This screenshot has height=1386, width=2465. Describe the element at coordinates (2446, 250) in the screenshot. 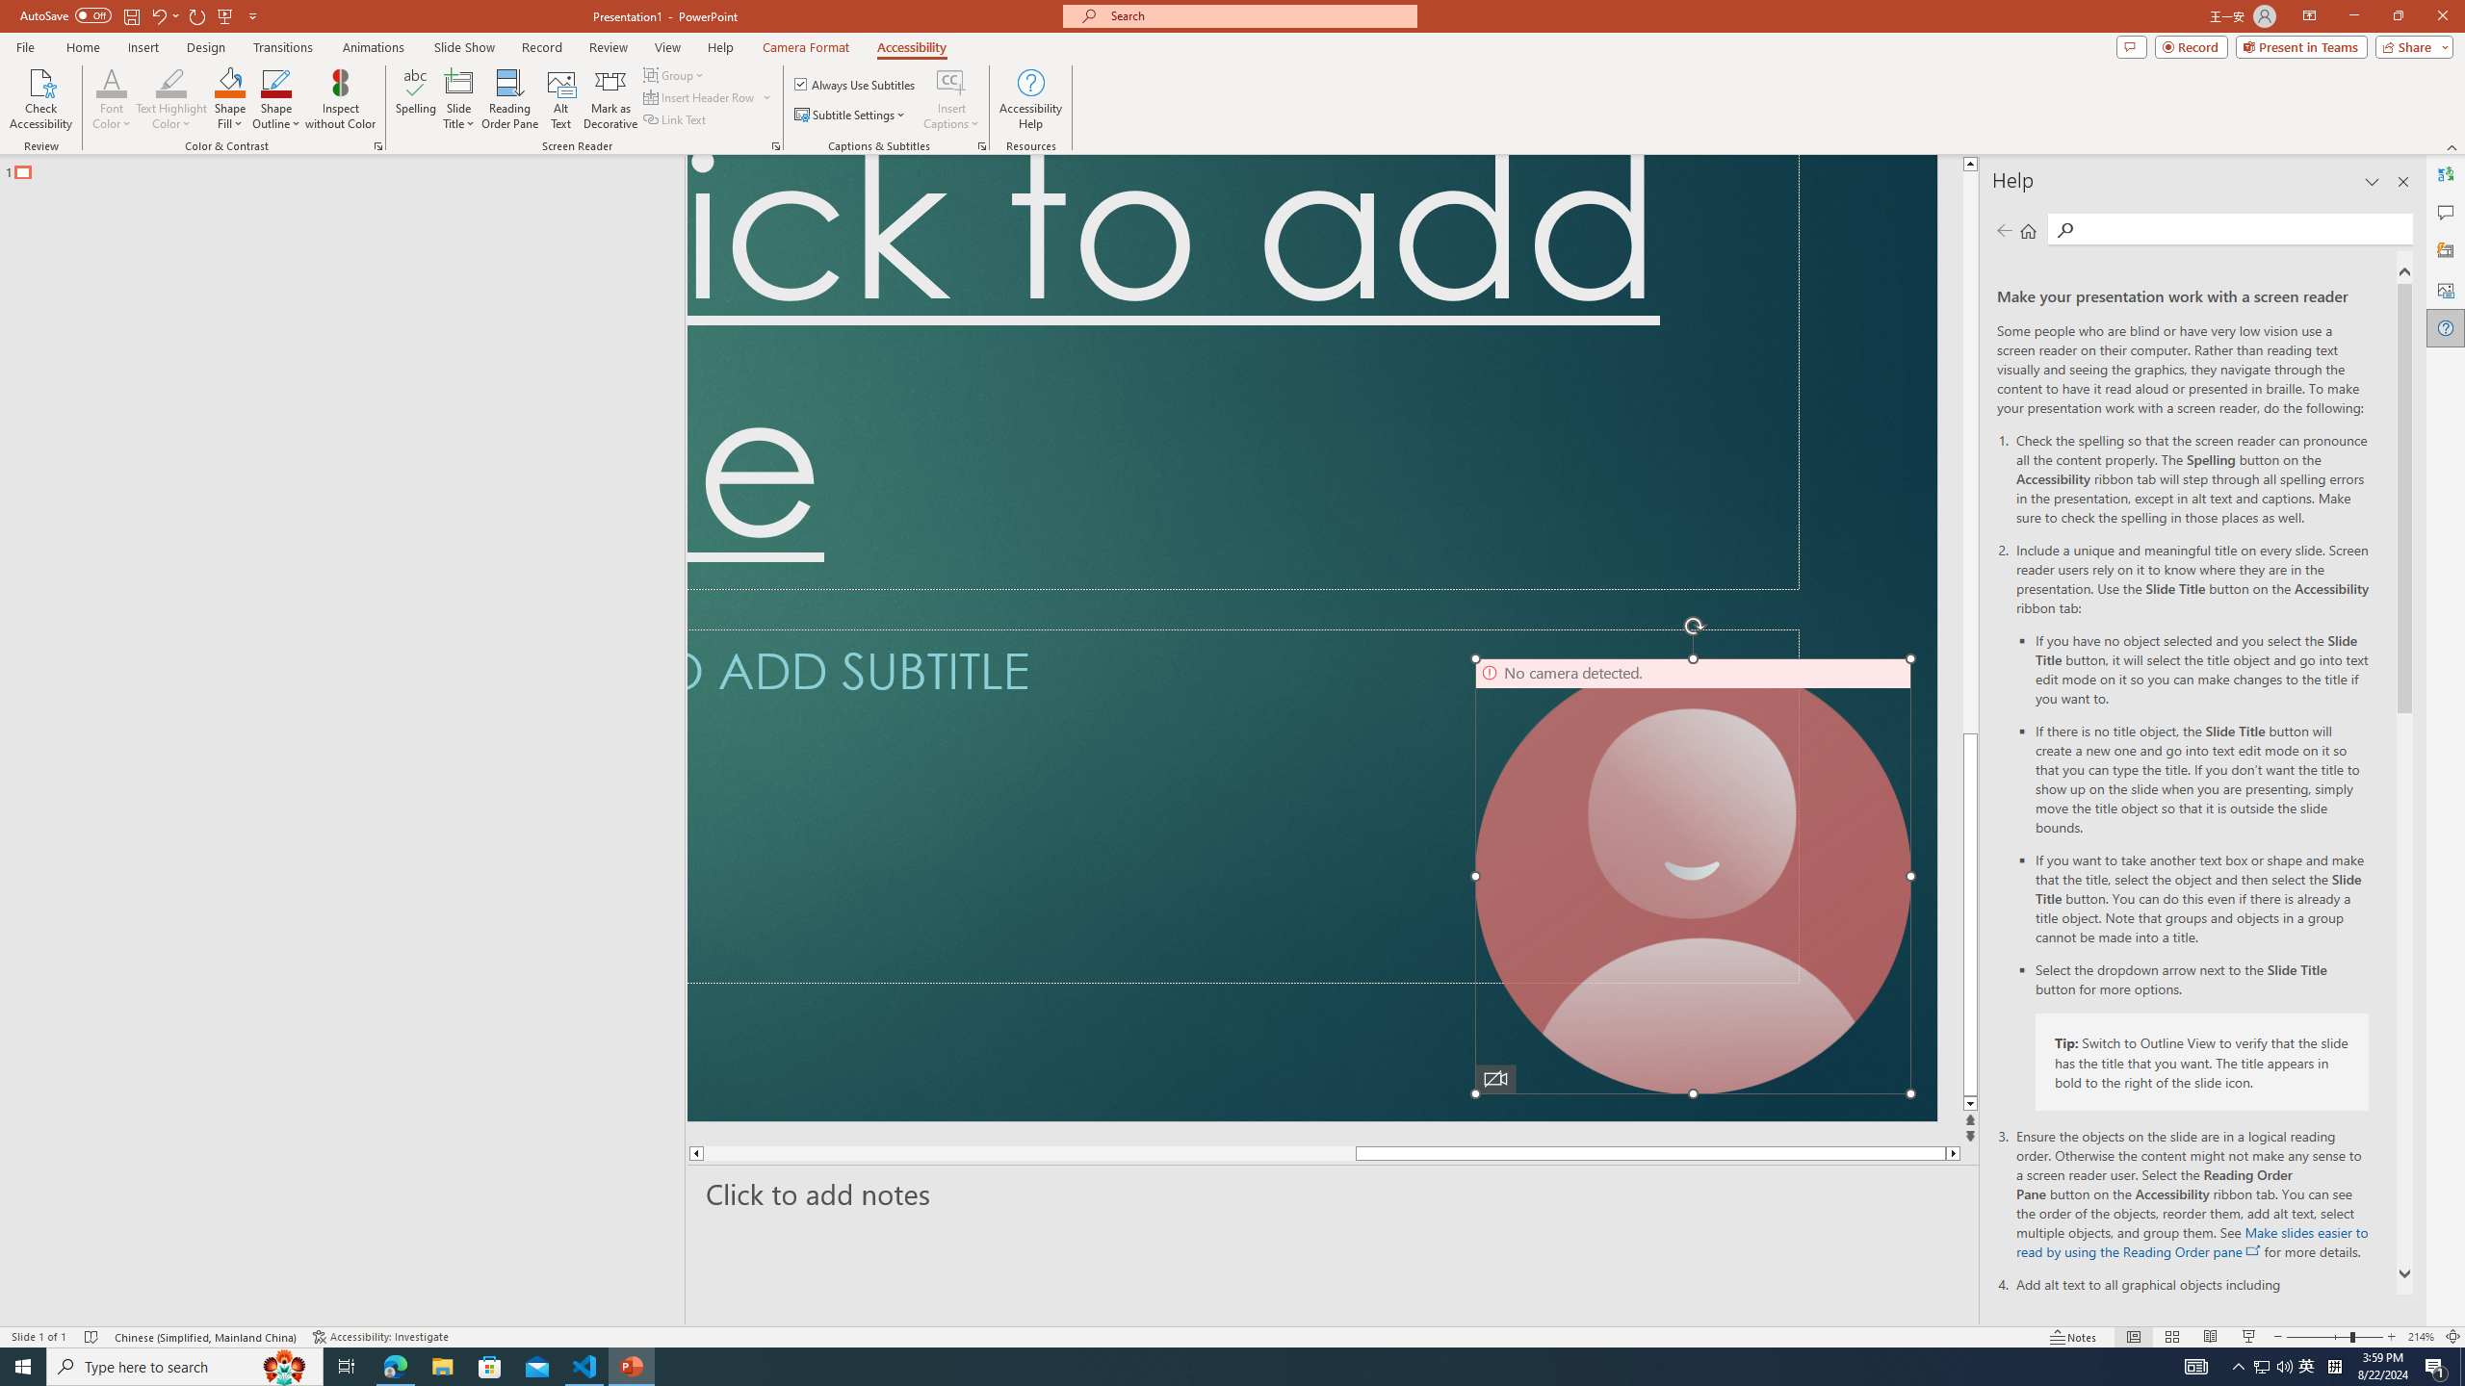

I see `Designer` at that location.